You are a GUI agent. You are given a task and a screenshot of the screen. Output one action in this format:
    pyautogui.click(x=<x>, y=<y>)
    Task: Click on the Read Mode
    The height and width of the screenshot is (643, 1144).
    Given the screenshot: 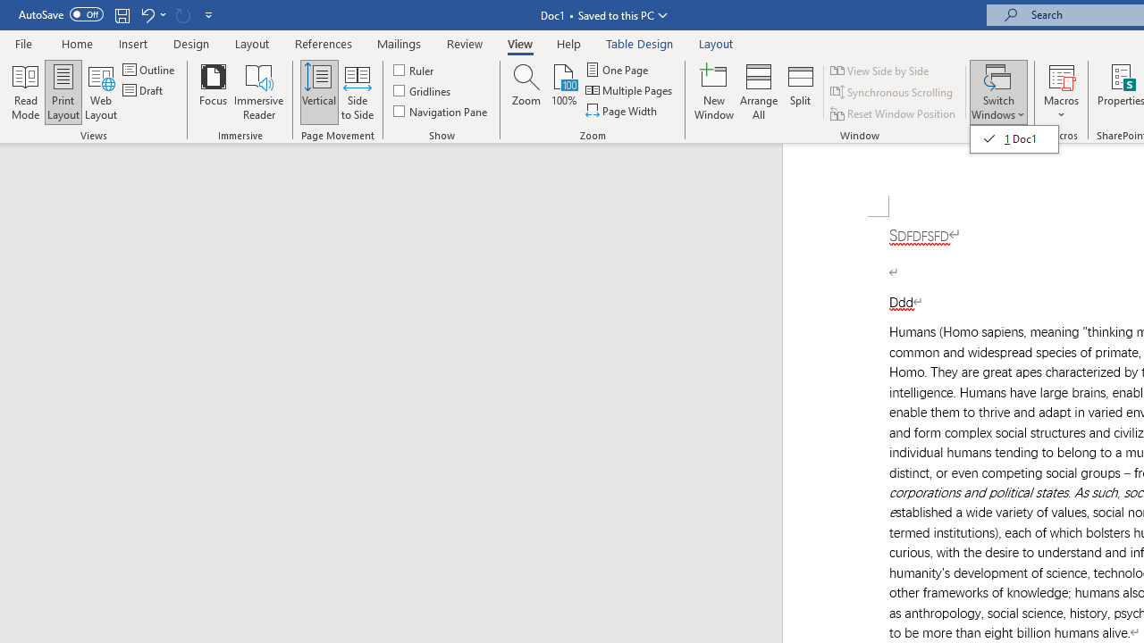 What is the action you would take?
    pyautogui.click(x=25, y=91)
    